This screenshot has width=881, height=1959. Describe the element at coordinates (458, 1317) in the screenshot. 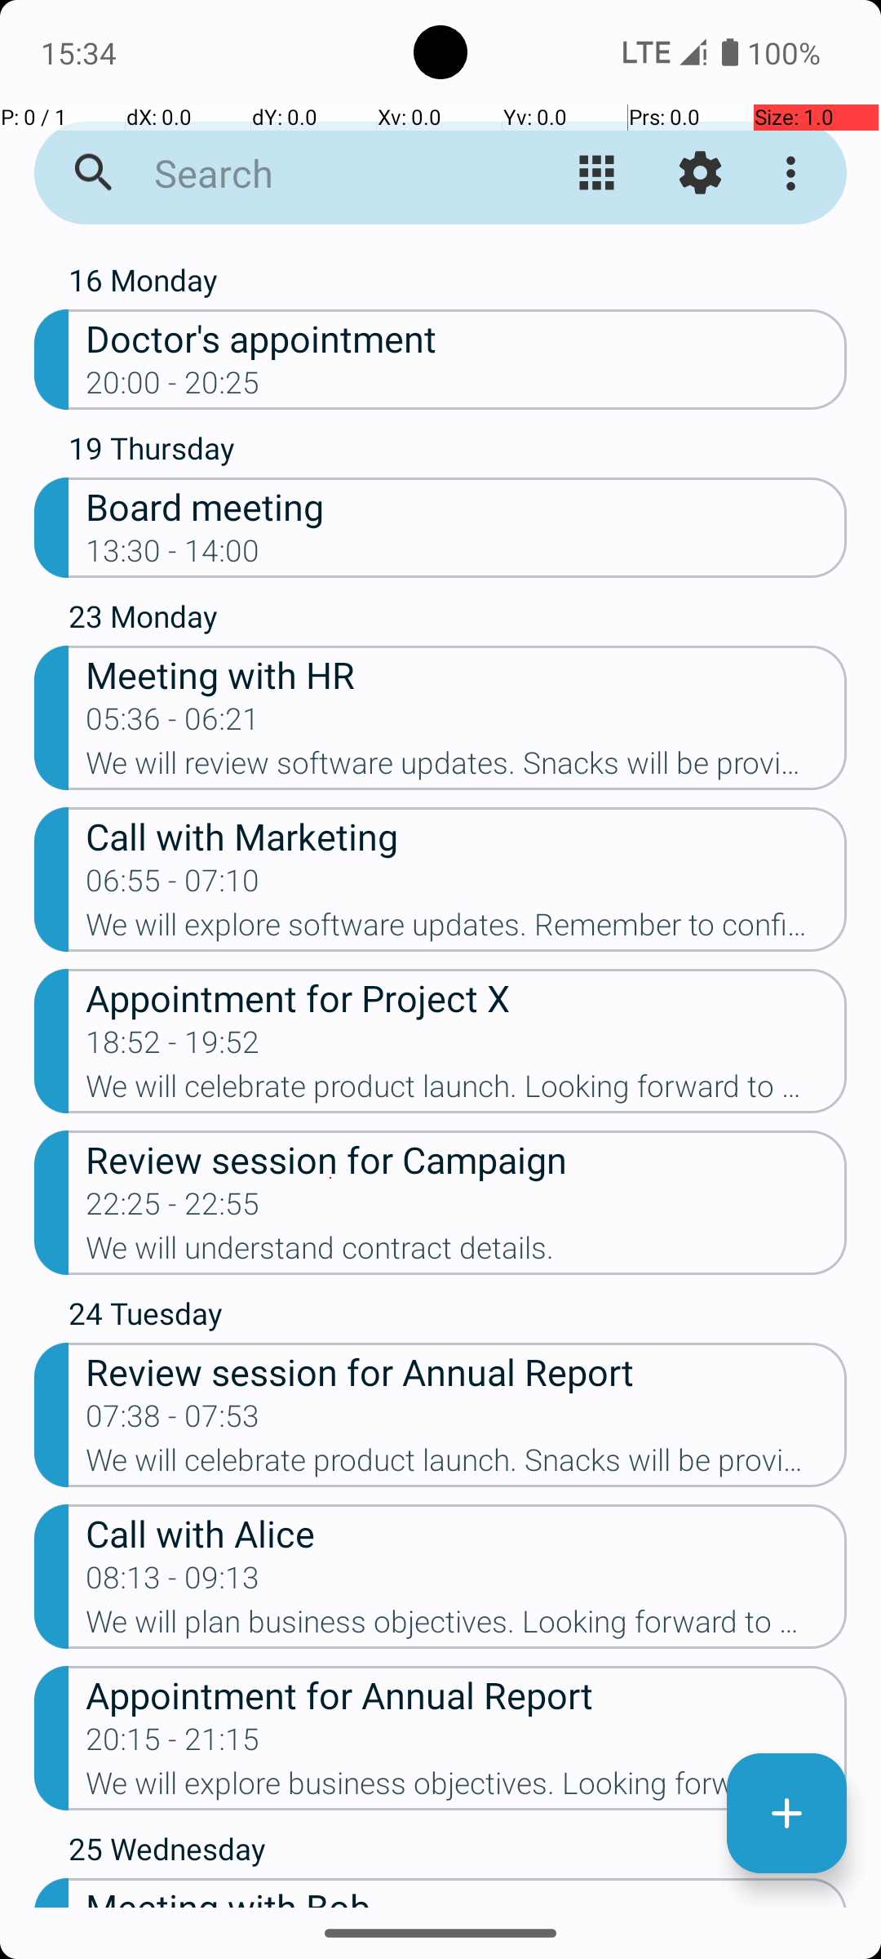

I see `24 Tuesday` at that location.